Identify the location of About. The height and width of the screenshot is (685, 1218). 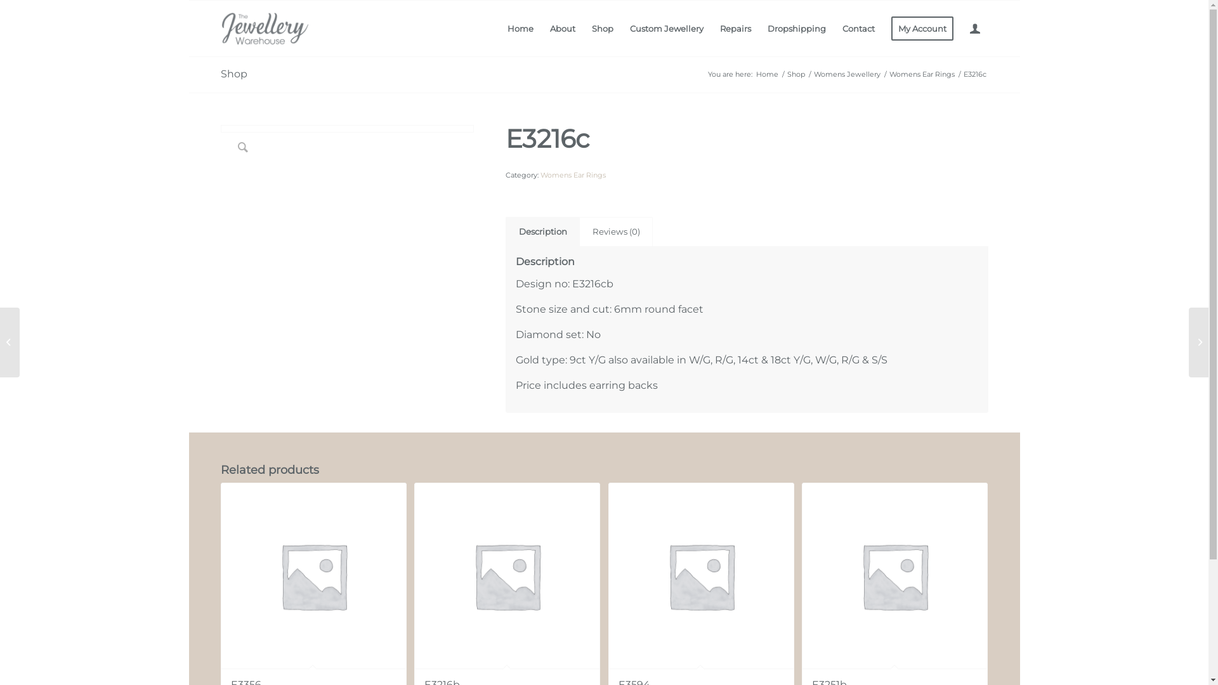
(563, 29).